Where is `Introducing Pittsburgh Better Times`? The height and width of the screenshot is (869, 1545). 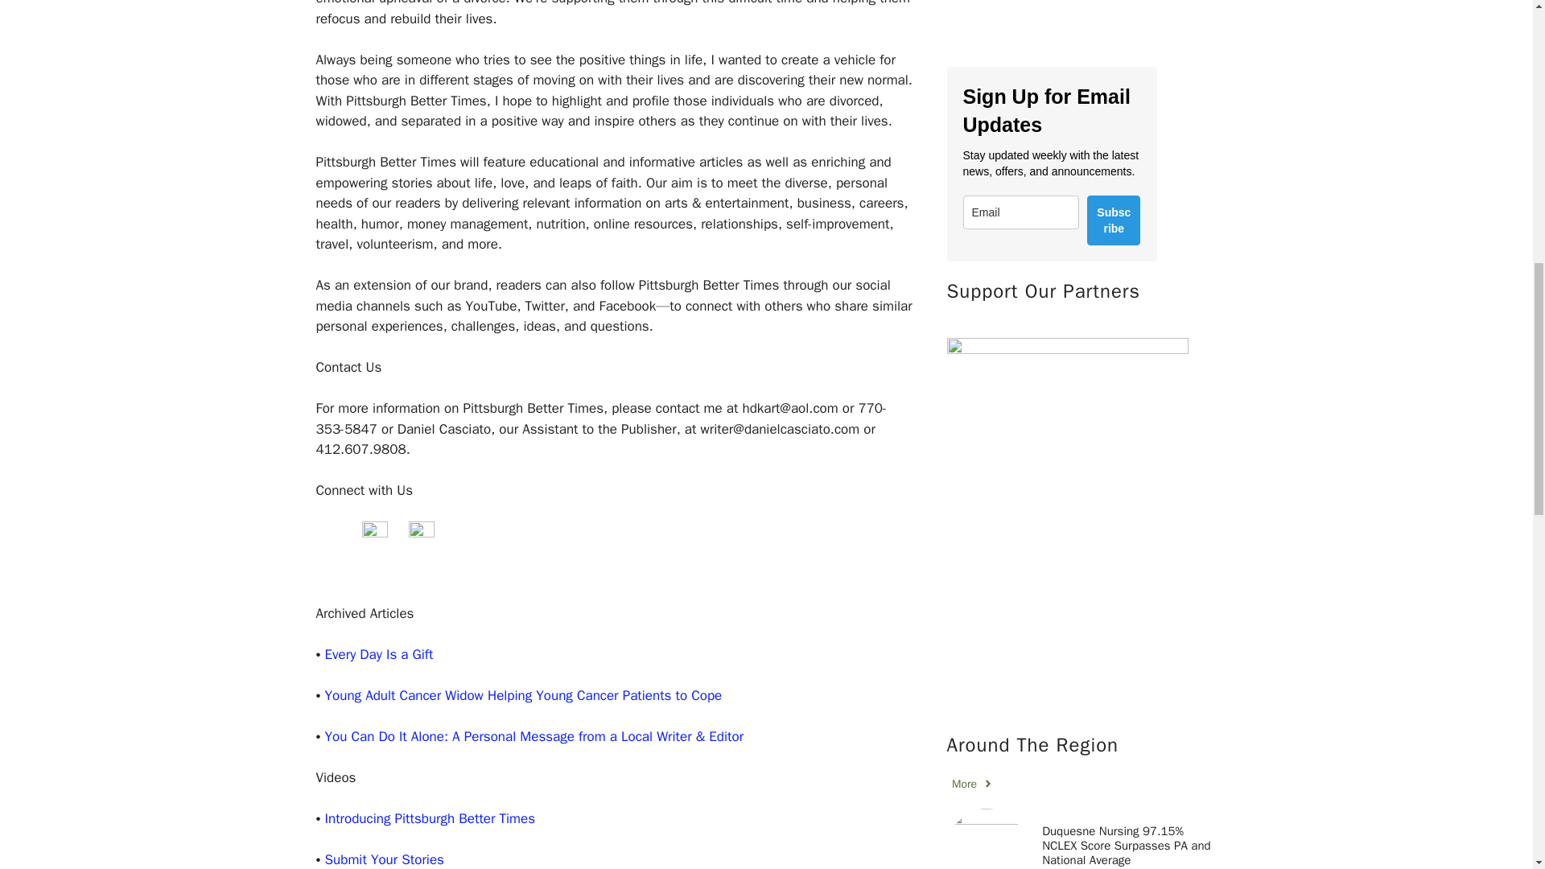 Introducing Pittsburgh Better Times is located at coordinates (430, 818).